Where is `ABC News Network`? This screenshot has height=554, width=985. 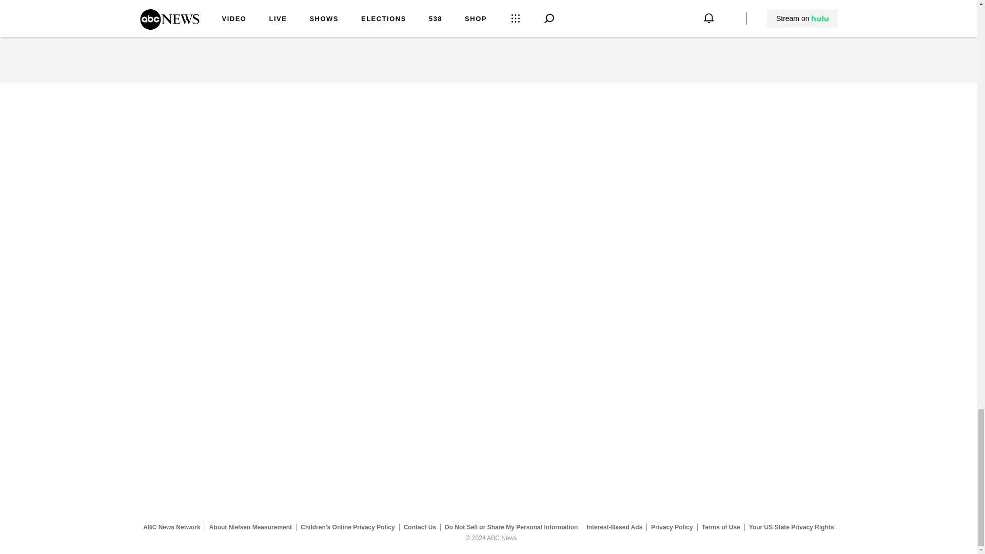
ABC News Network is located at coordinates (171, 527).